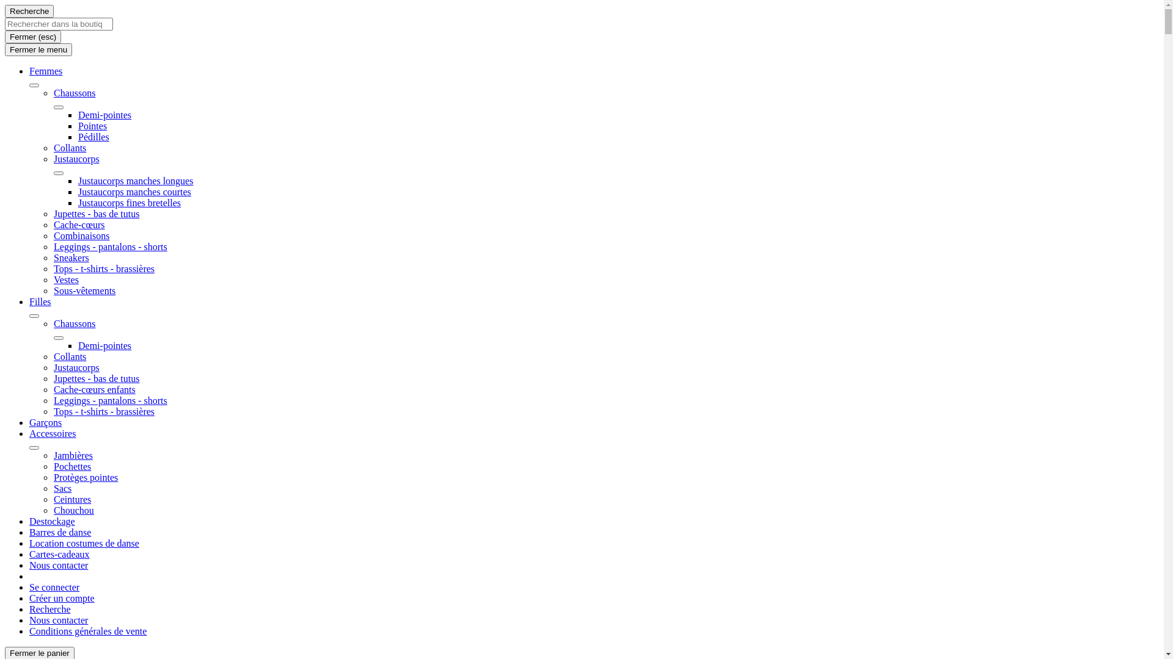 Image resolution: width=1173 pixels, height=659 pixels. What do you see at coordinates (60, 532) in the screenshot?
I see `Barres de danse` at bounding box center [60, 532].